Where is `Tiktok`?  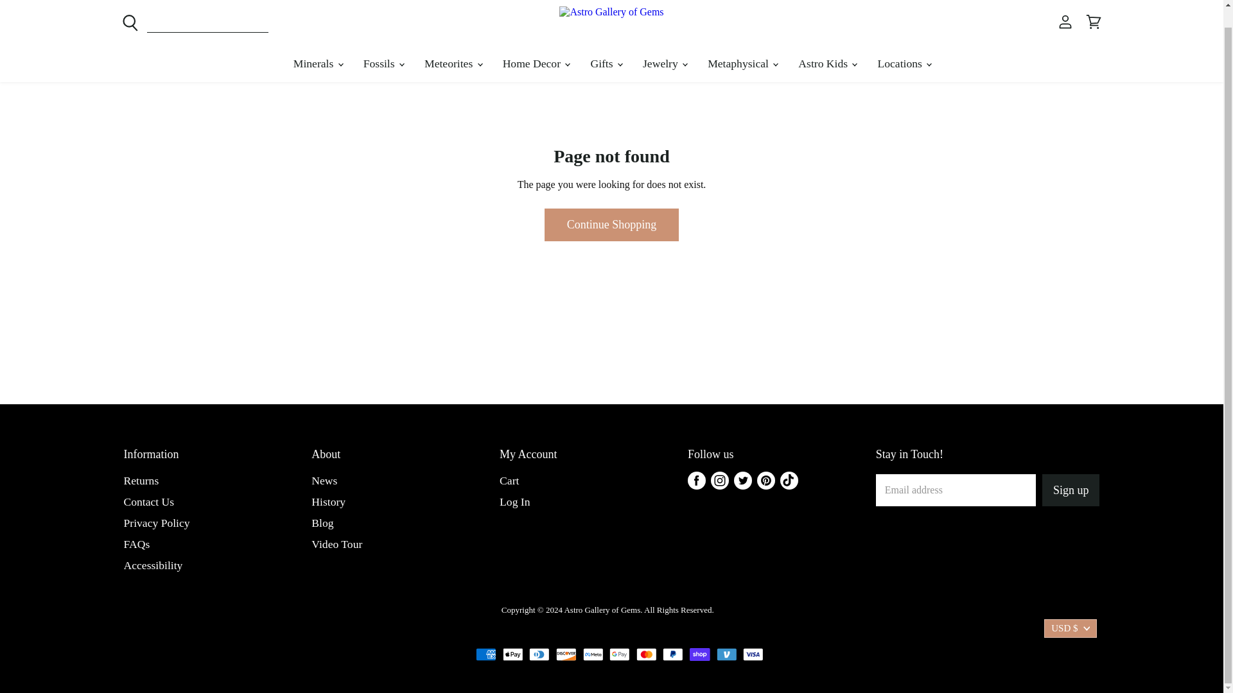
Tiktok is located at coordinates (789, 480).